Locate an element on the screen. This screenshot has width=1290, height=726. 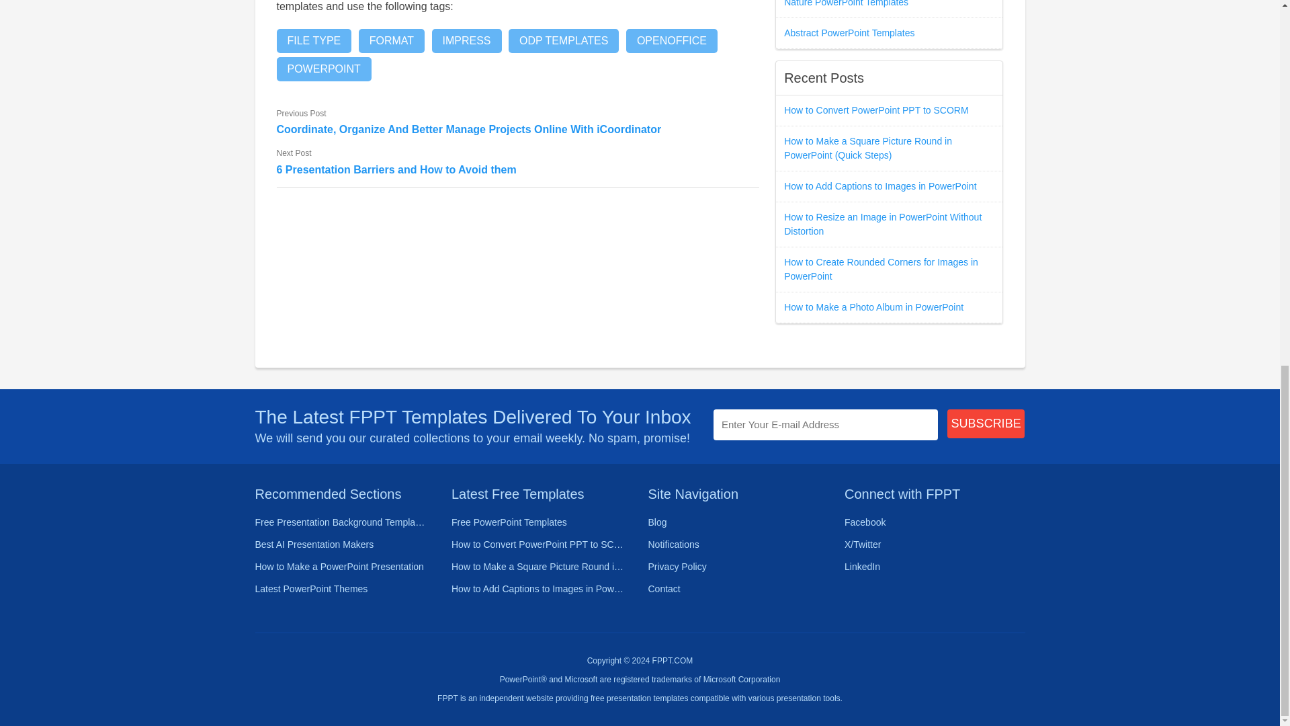
Subscribe is located at coordinates (986, 424).